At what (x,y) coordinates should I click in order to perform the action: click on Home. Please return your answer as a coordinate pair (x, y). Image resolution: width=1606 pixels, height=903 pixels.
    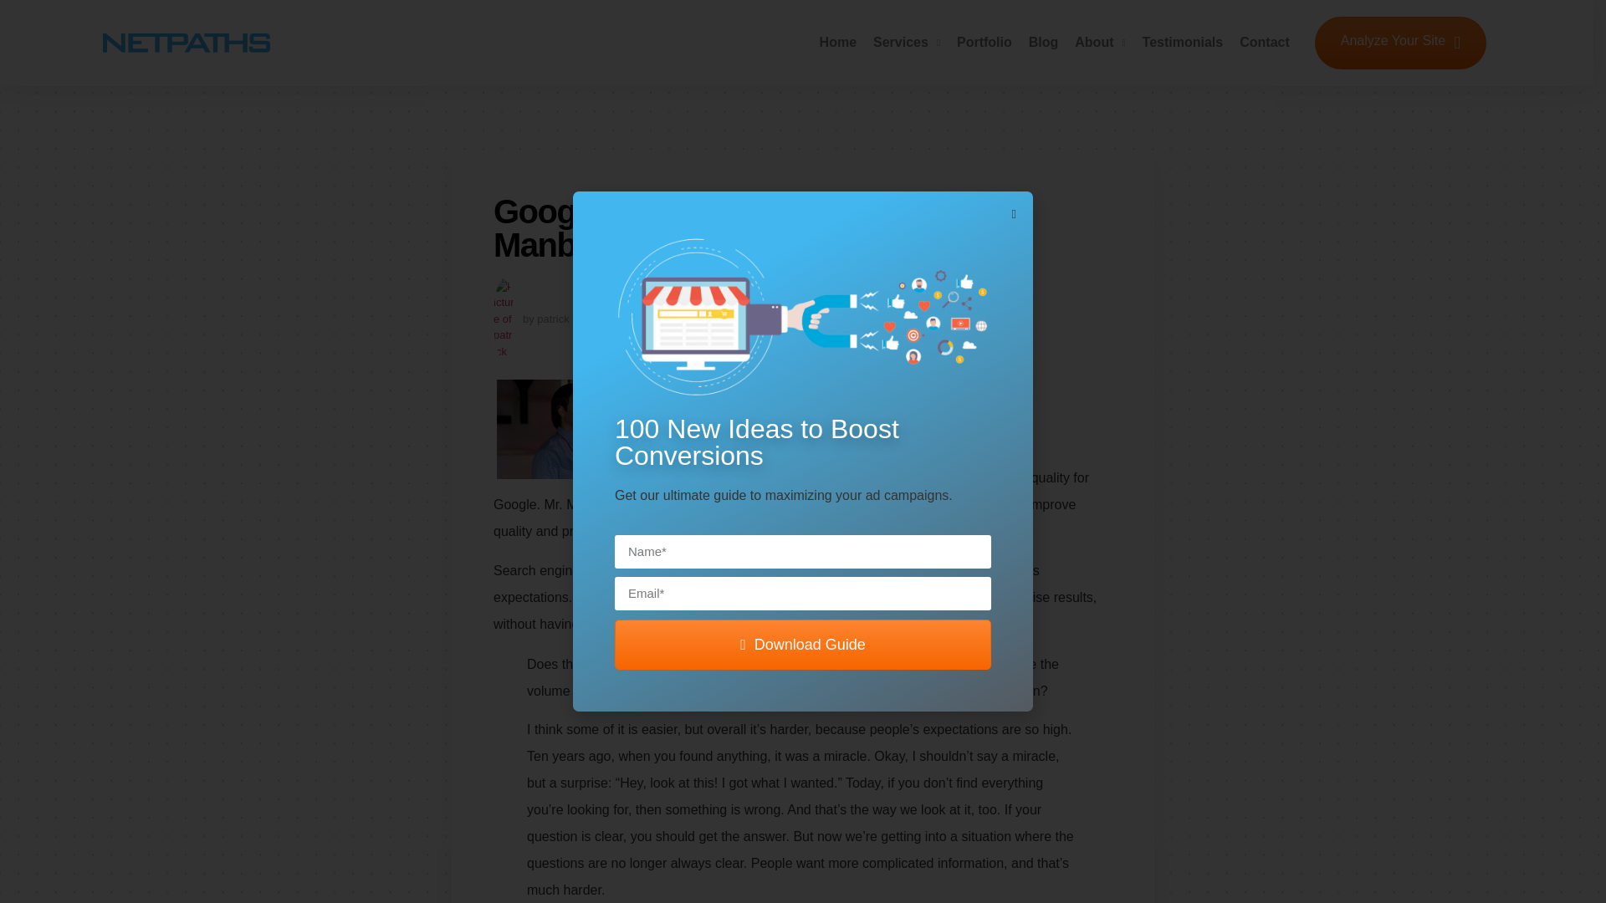
    Looking at the image, I should click on (837, 43).